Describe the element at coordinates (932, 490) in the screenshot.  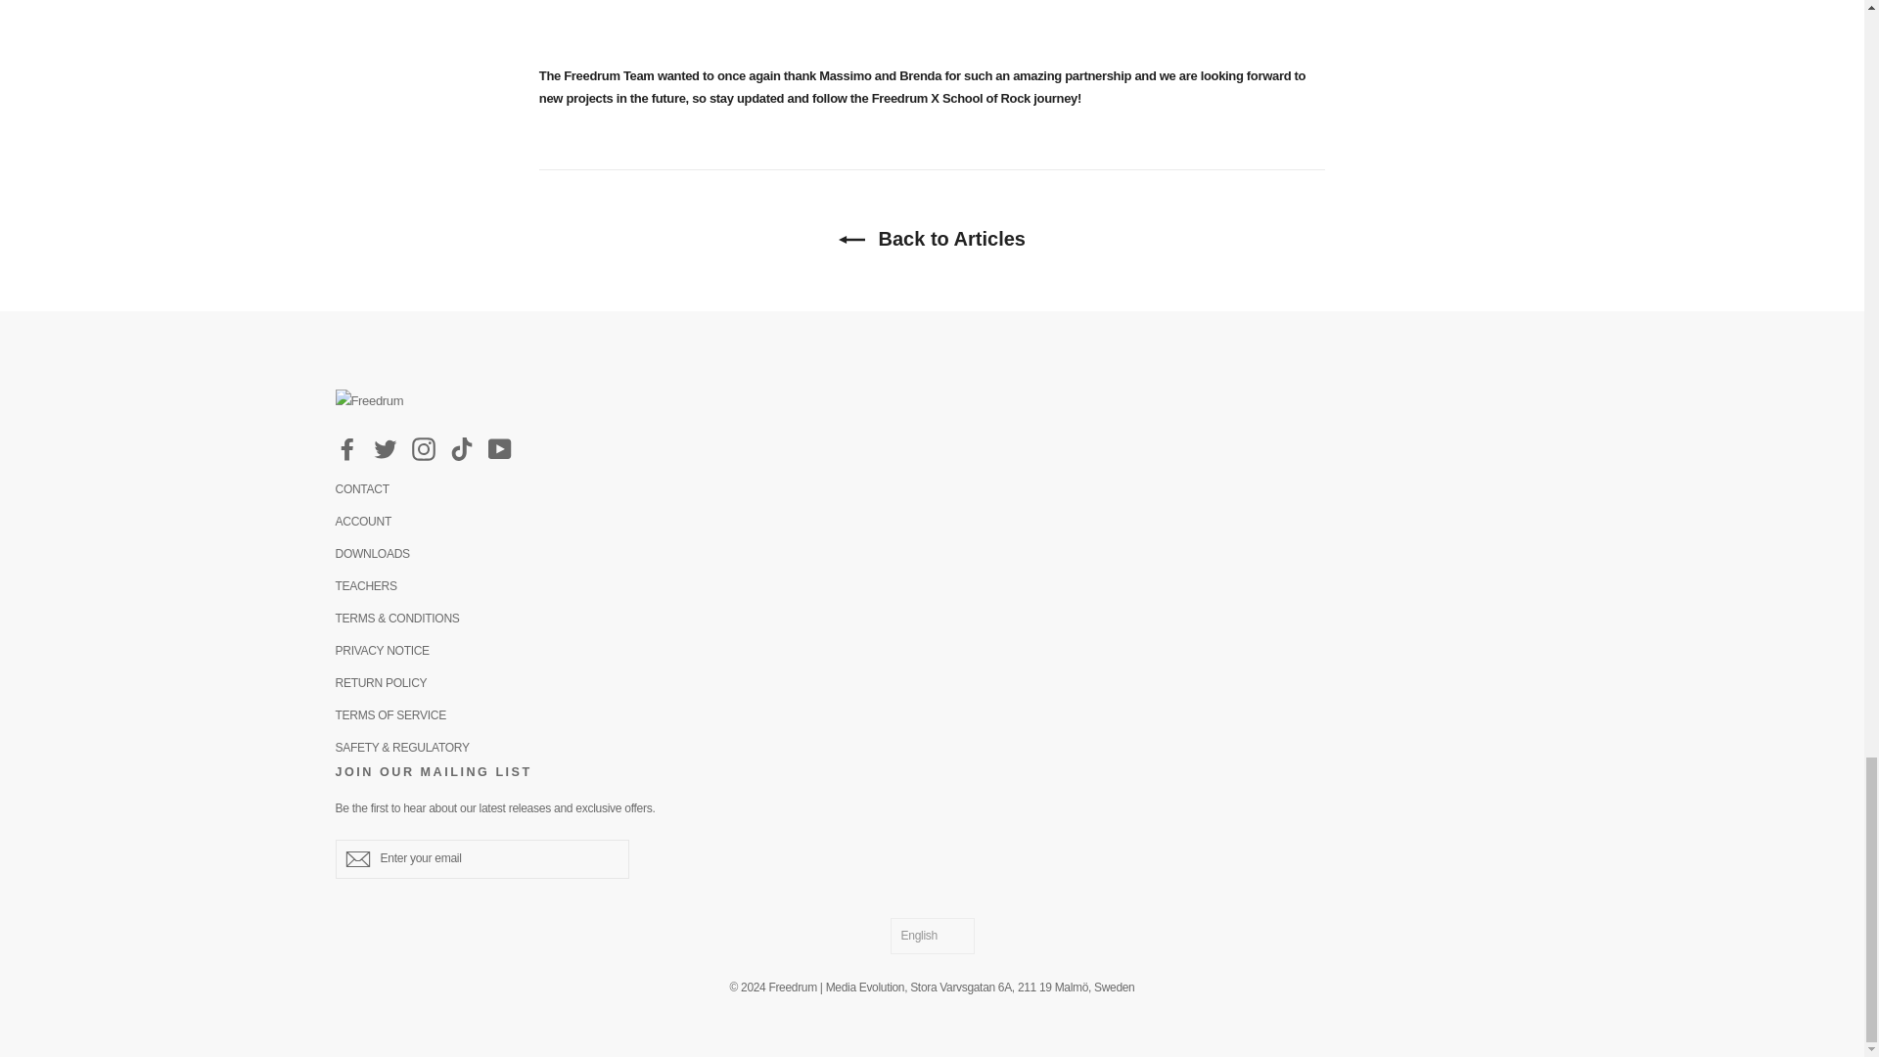
I see `CONTACT` at that location.